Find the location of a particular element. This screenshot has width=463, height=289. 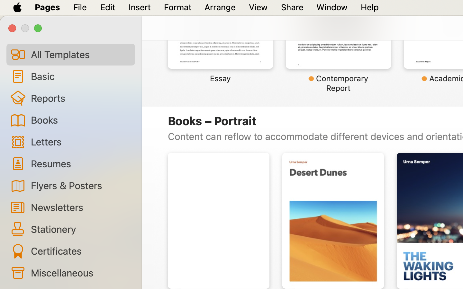

Resumes is located at coordinates (80, 163).